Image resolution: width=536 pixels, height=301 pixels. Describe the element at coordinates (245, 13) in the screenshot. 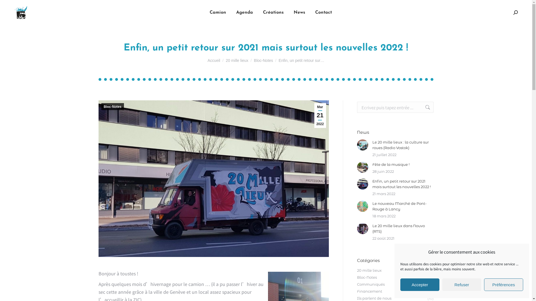

I see `Agenda` at that location.